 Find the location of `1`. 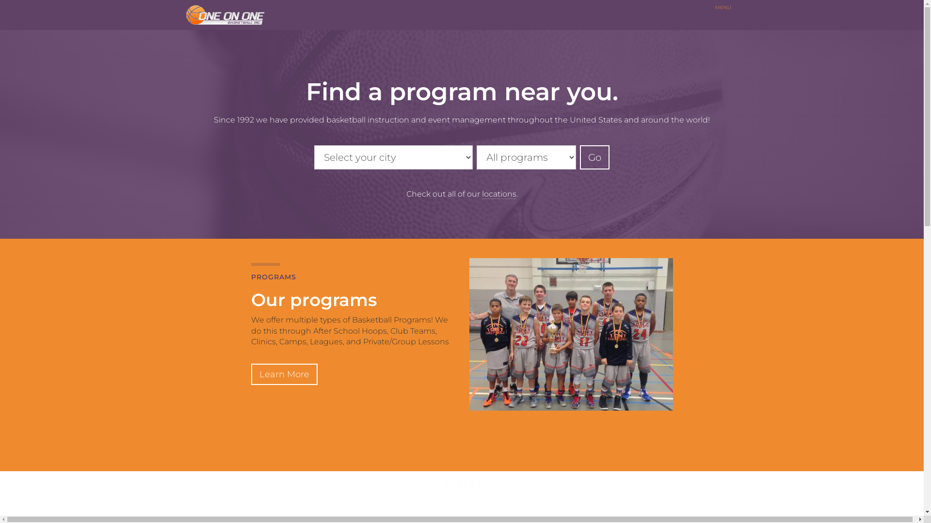

1 is located at coordinates (448, 483).